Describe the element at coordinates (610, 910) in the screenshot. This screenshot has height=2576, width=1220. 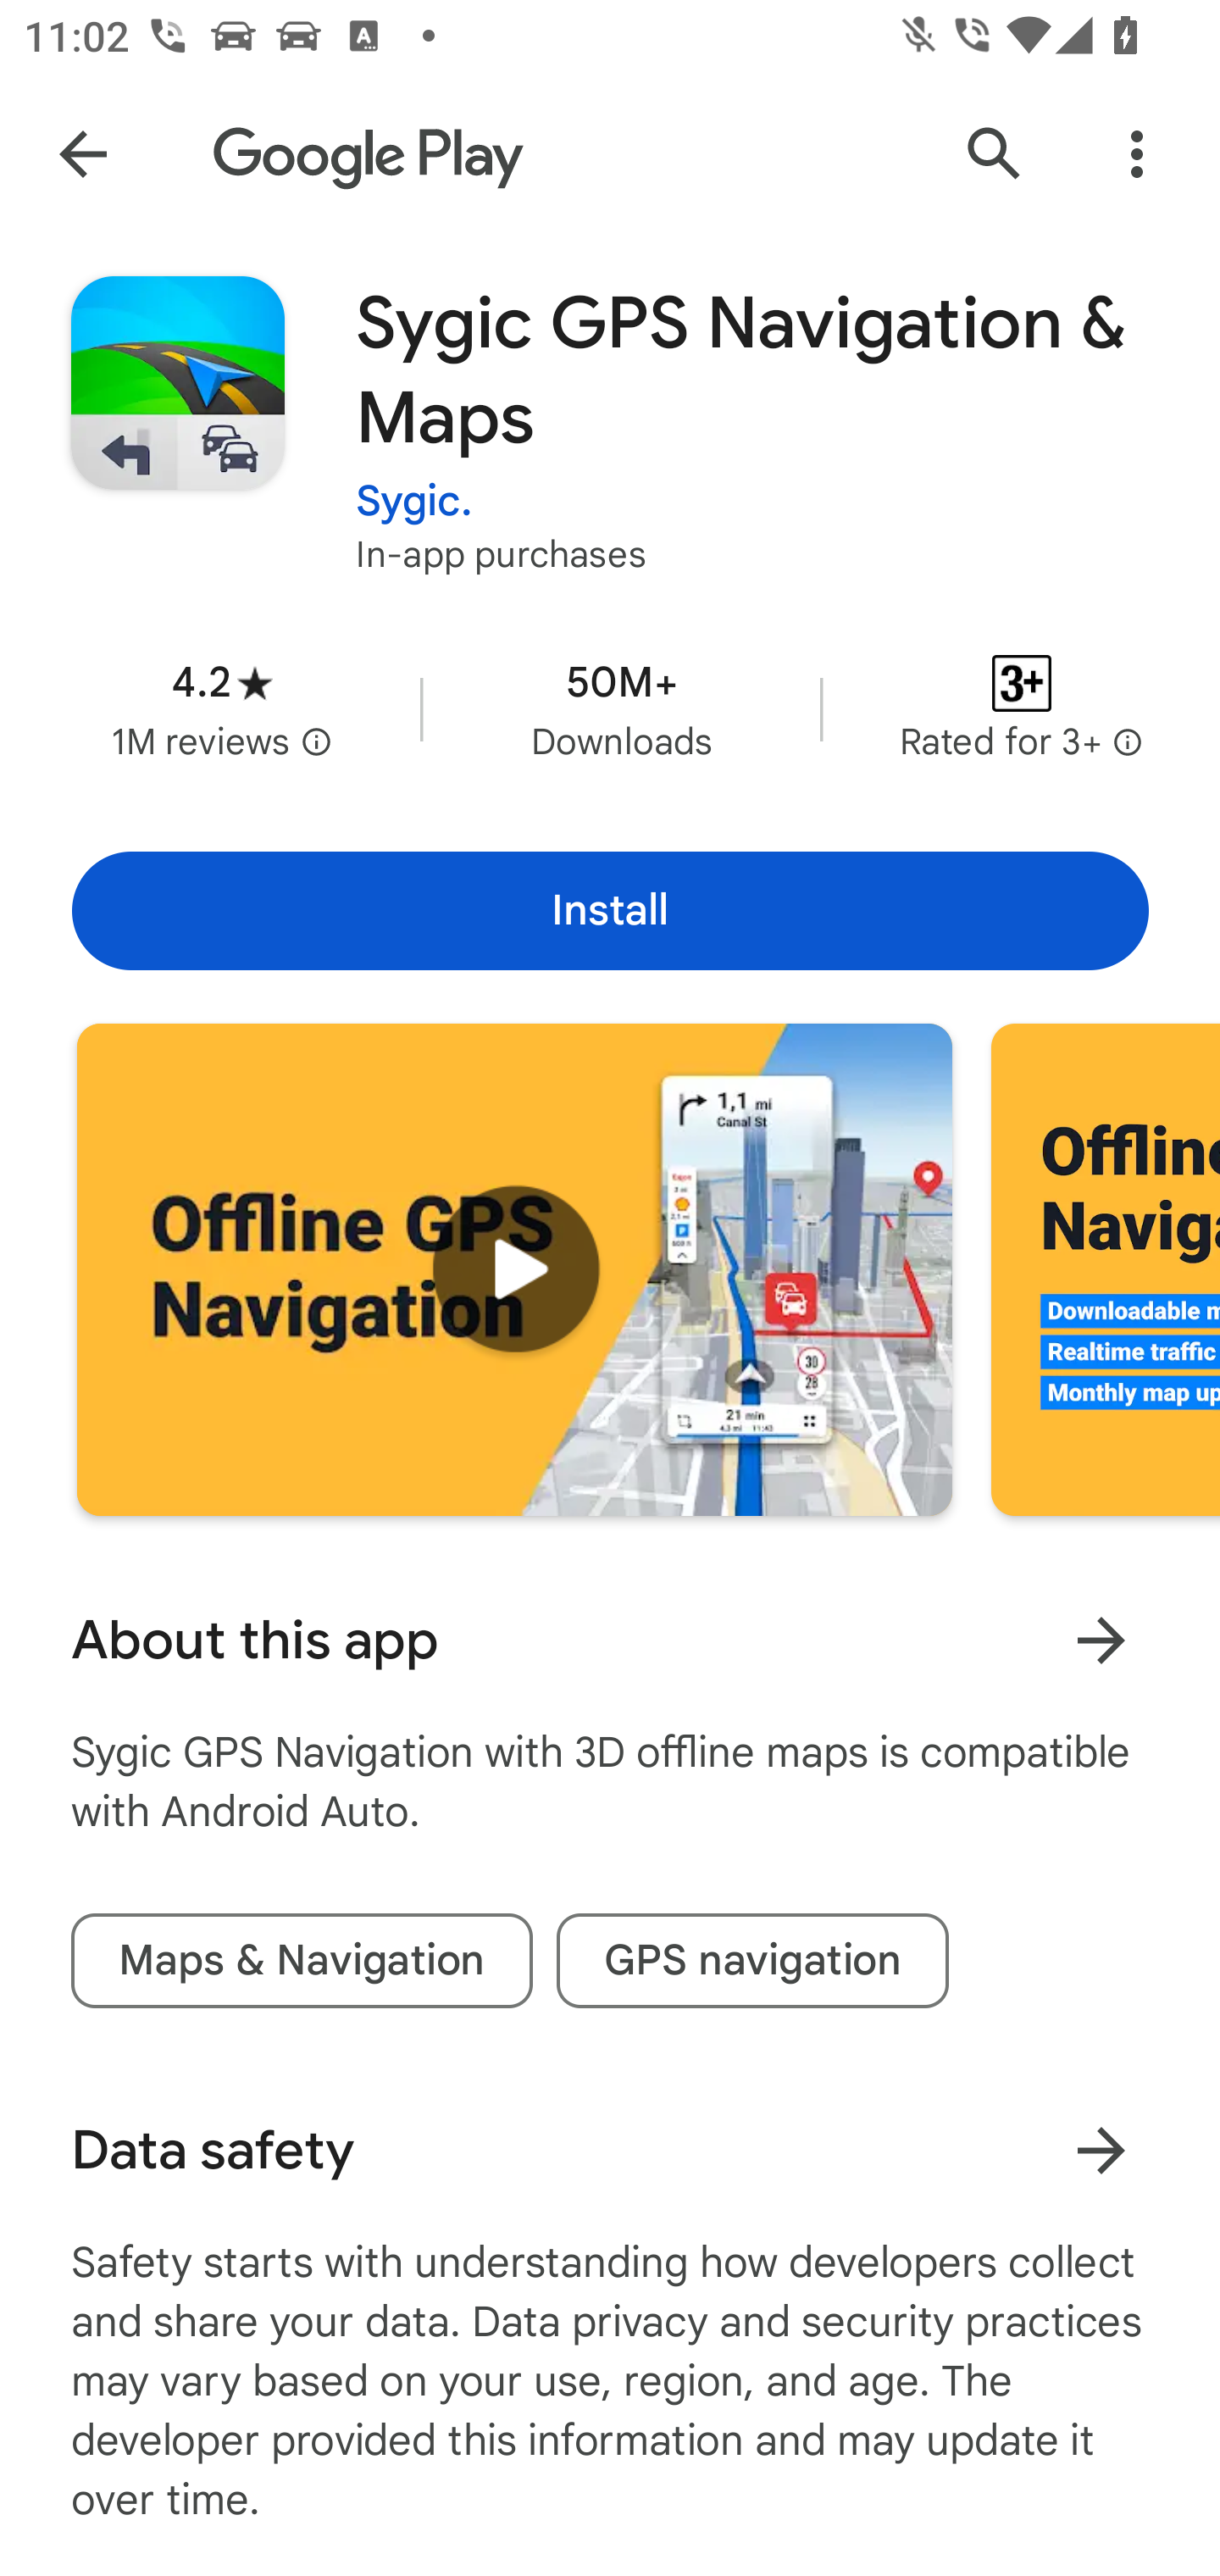
I see `Install` at that location.